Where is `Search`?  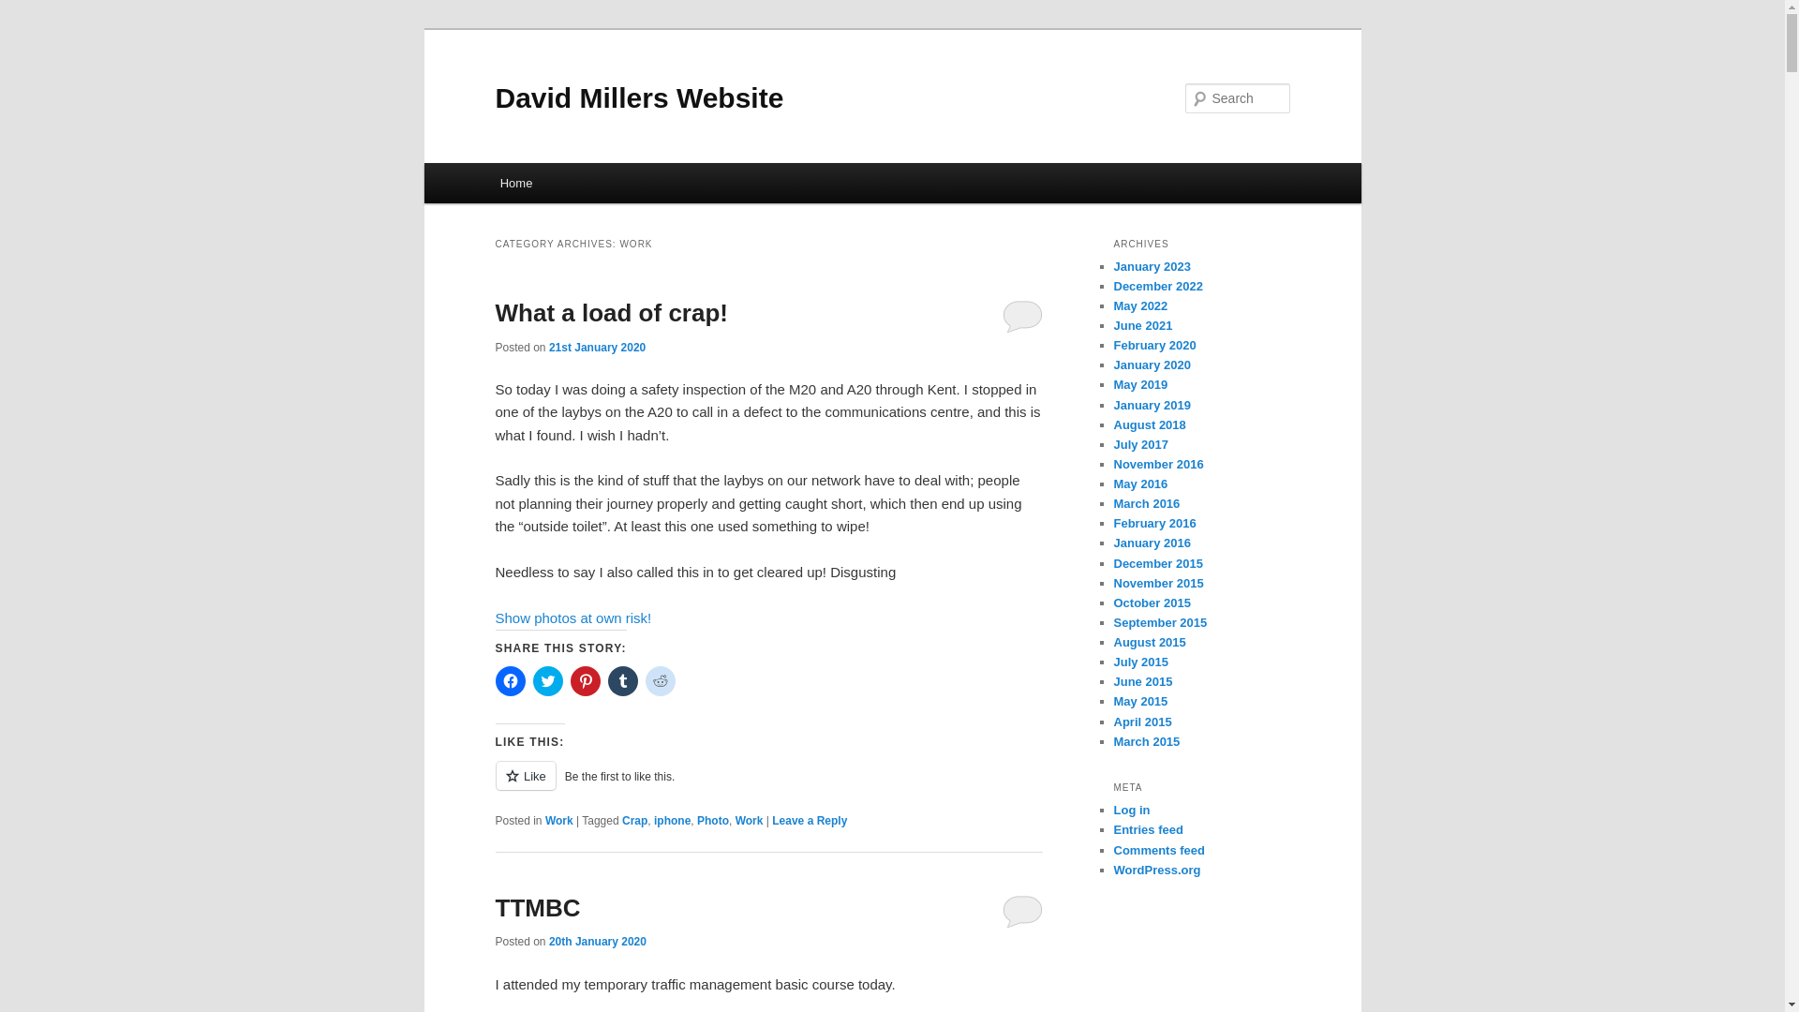
Search is located at coordinates (30, 10).